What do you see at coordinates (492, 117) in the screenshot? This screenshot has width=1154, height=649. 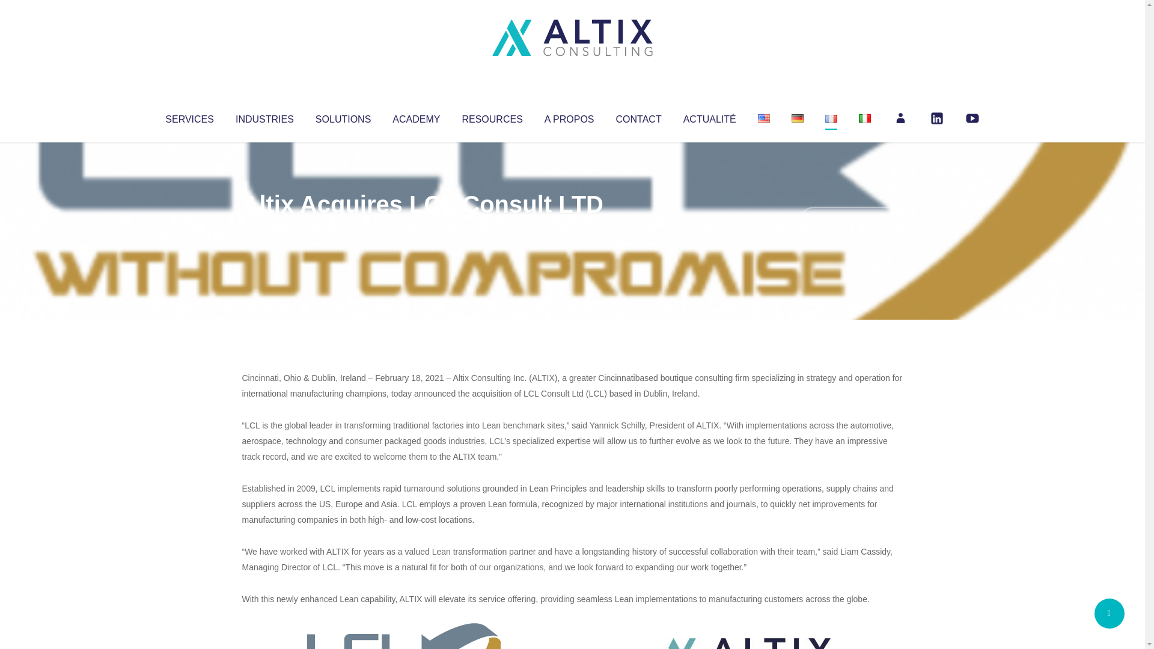 I see `RESOURCES` at bounding box center [492, 117].